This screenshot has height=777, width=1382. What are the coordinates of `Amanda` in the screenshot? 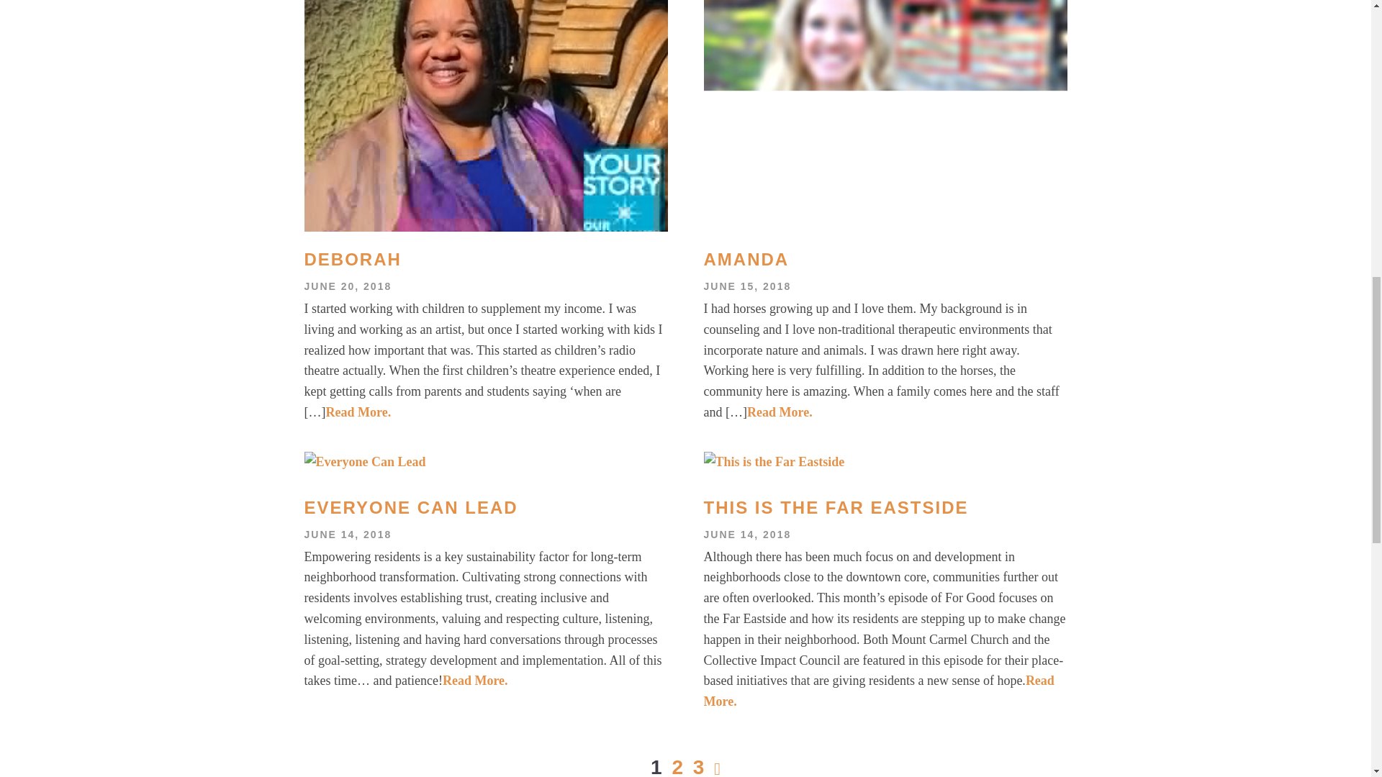 It's located at (885, 259).